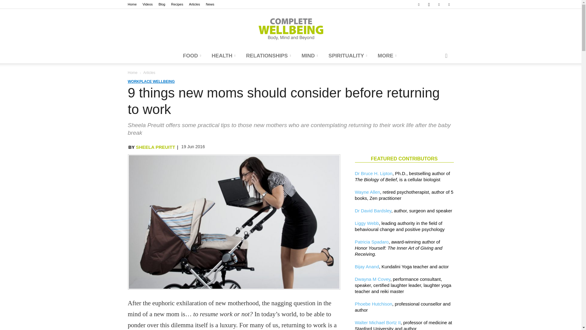  Describe the element at coordinates (429, 4) in the screenshot. I see `Instagram` at that location.